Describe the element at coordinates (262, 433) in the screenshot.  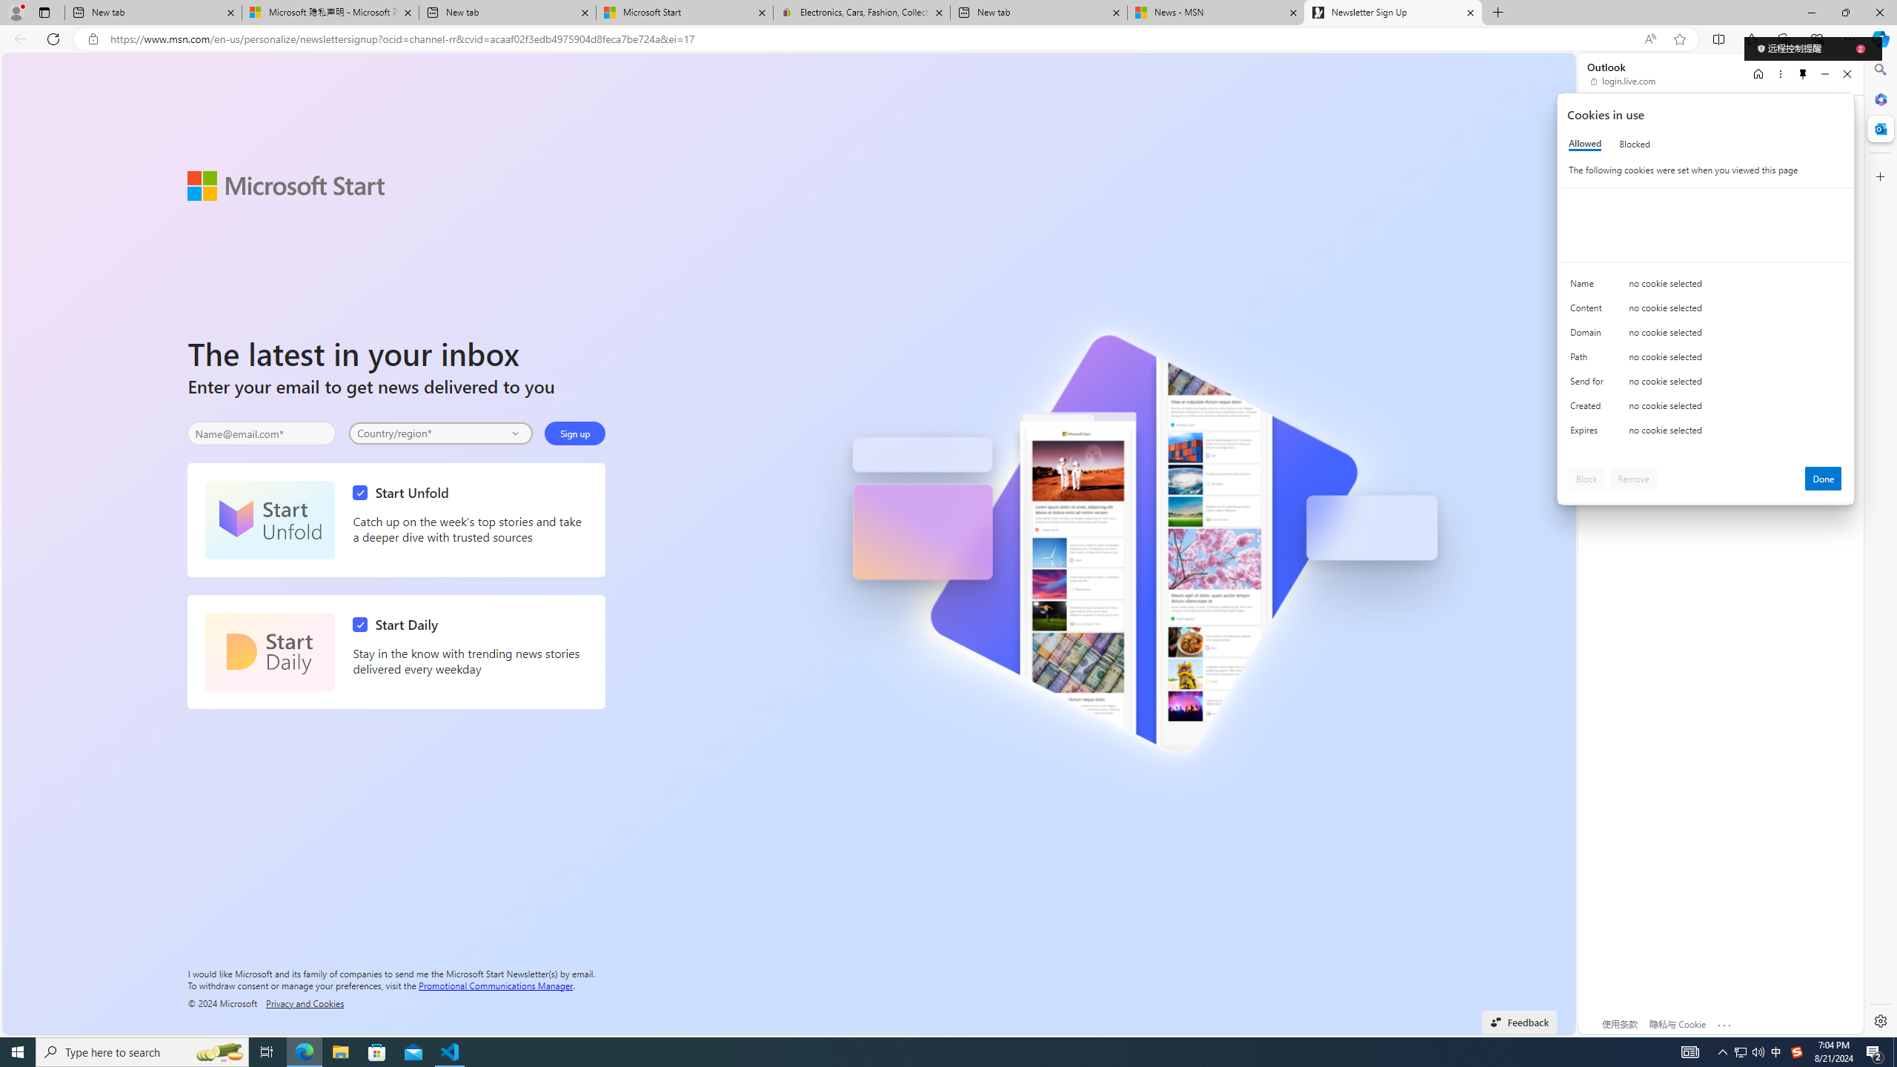
I see `Enter your email` at that location.